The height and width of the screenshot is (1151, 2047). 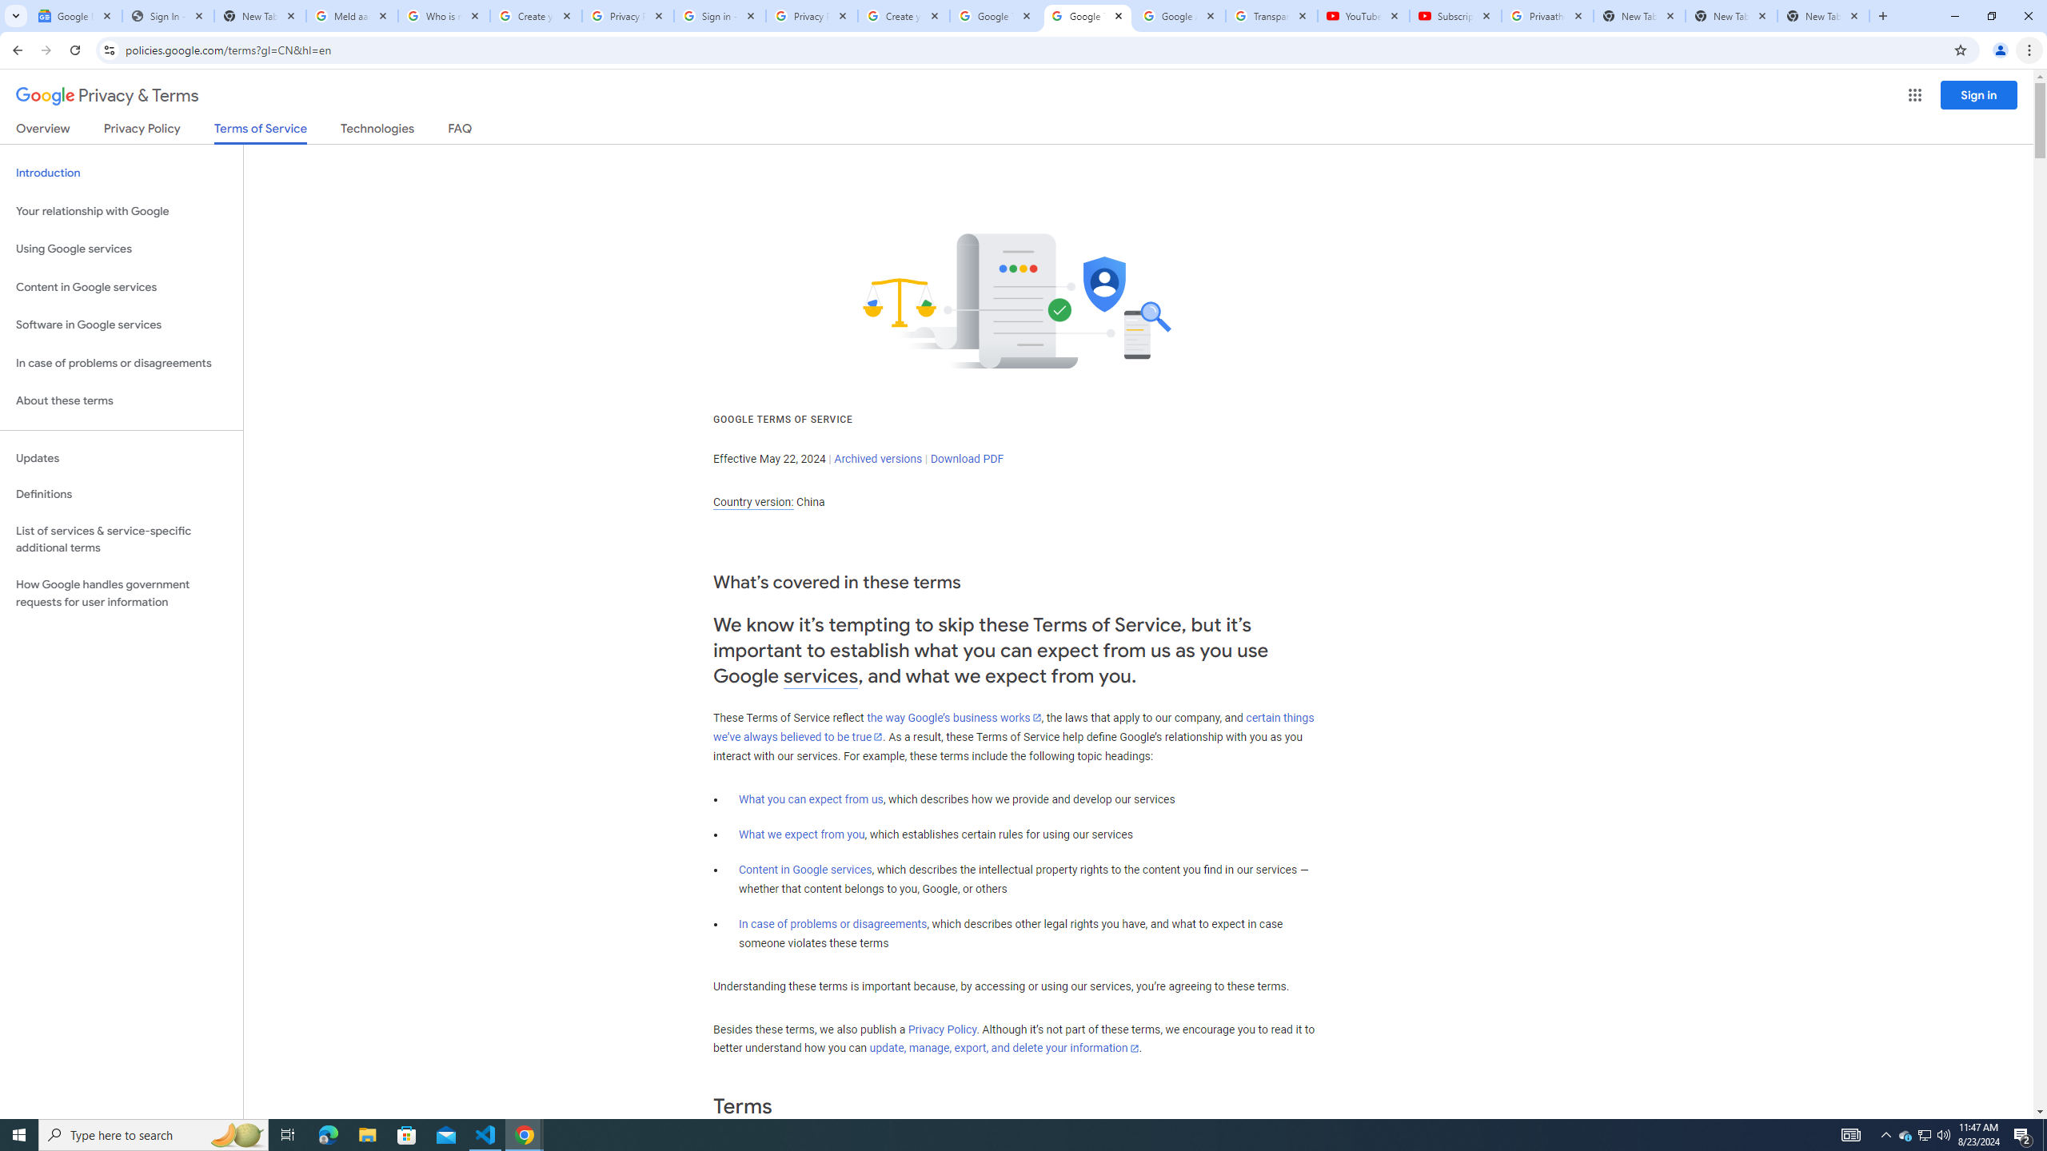 What do you see at coordinates (878, 459) in the screenshot?
I see `Archived versions` at bounding box center [878, 459].